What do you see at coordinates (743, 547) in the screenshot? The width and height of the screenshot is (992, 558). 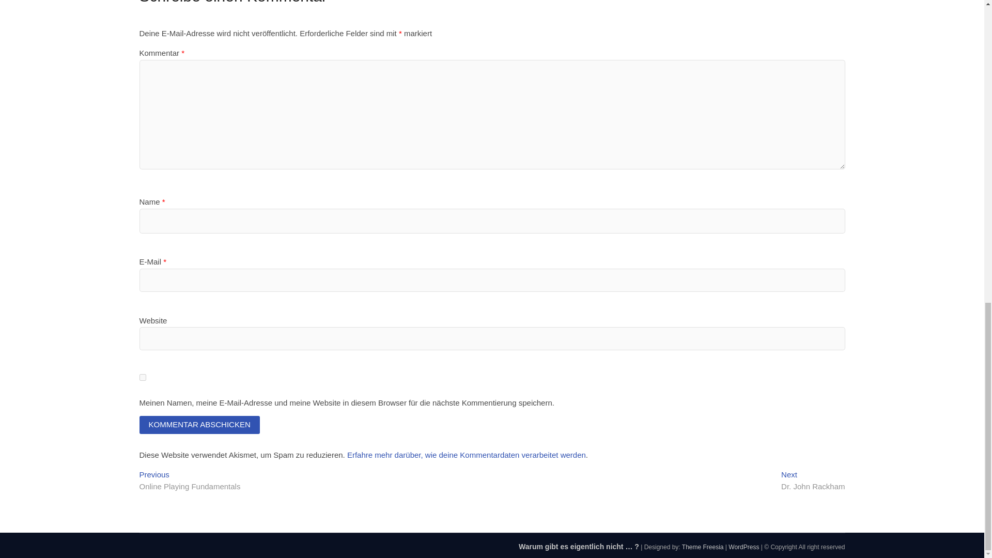 I see `yes` at bounding box center [743, 547].